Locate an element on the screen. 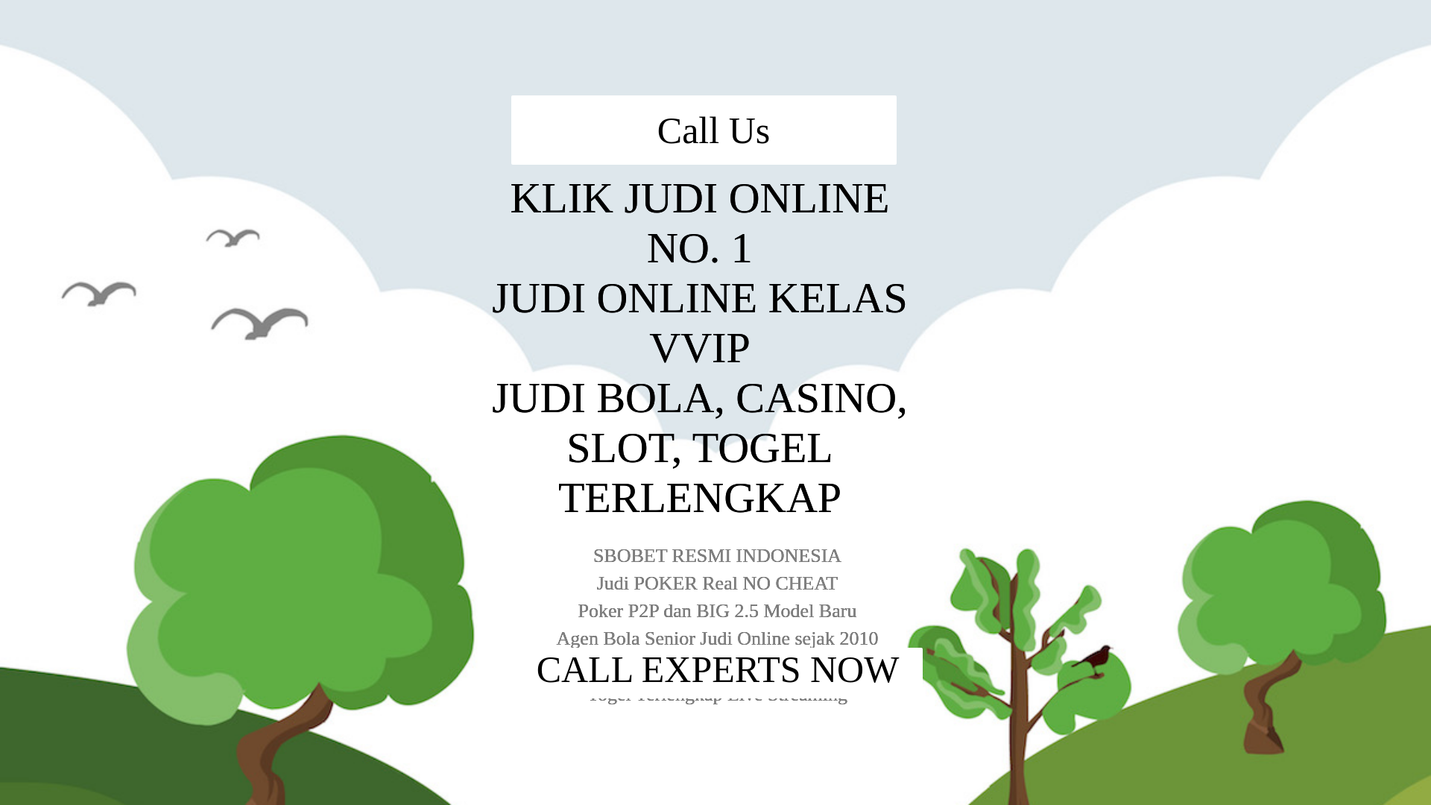 This screenshot has height=805, width=1431. SBOBET RESMI INDONESIA is located at coordinates (715, 379).